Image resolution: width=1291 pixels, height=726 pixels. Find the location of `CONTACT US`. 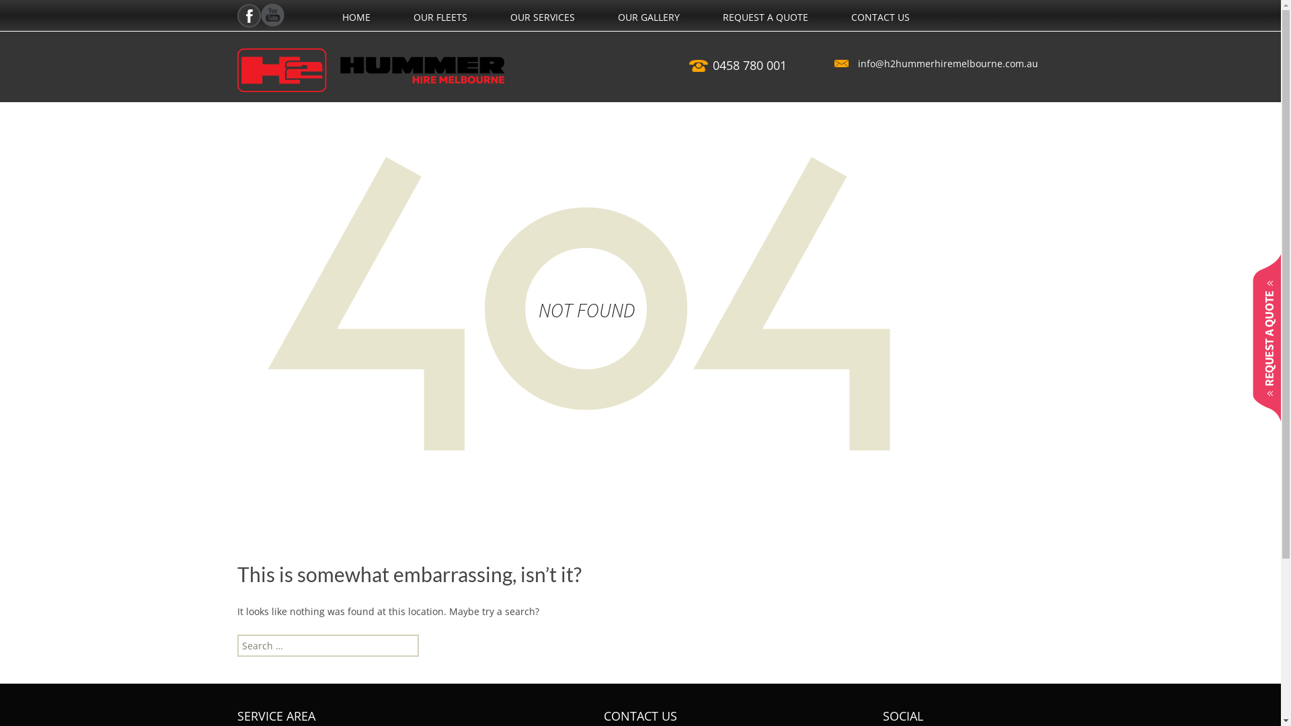

CONTACT US is located at coordinates (881, 17).